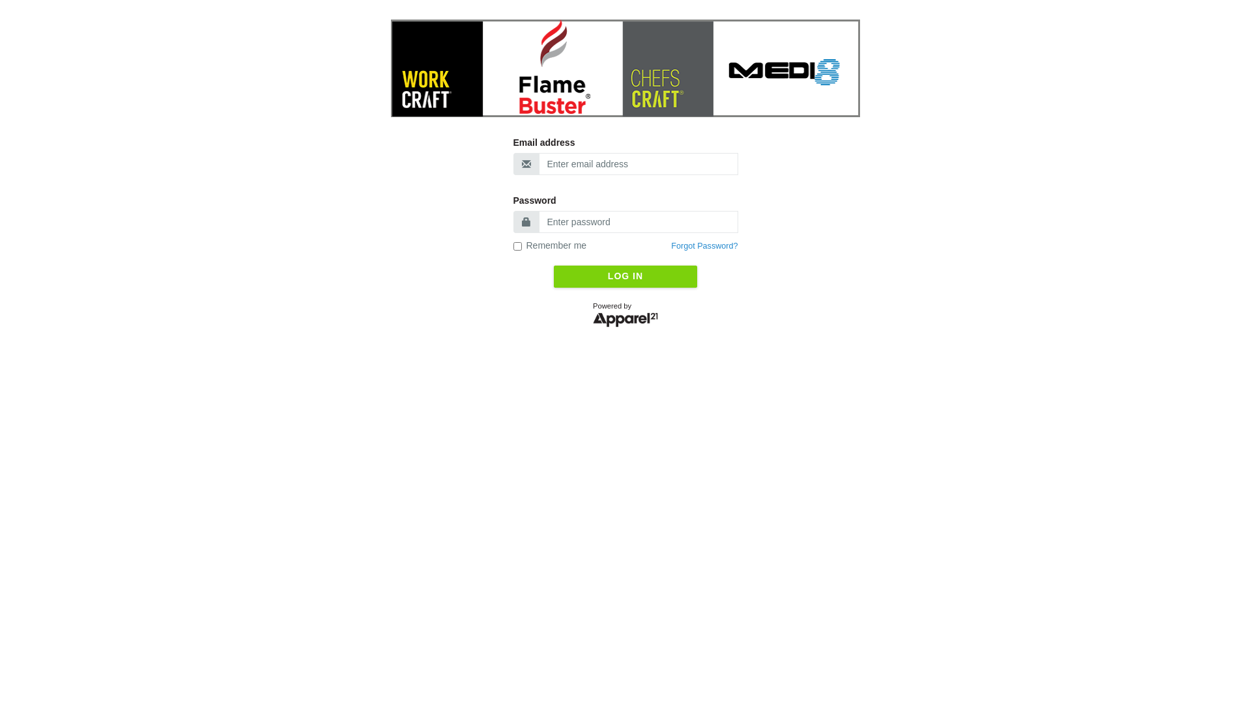 The image size is (1251, 703). What do you see at coordinates (625, 277) in the screenshot?
I see `LOG IN` at bounding box center [625, 277].